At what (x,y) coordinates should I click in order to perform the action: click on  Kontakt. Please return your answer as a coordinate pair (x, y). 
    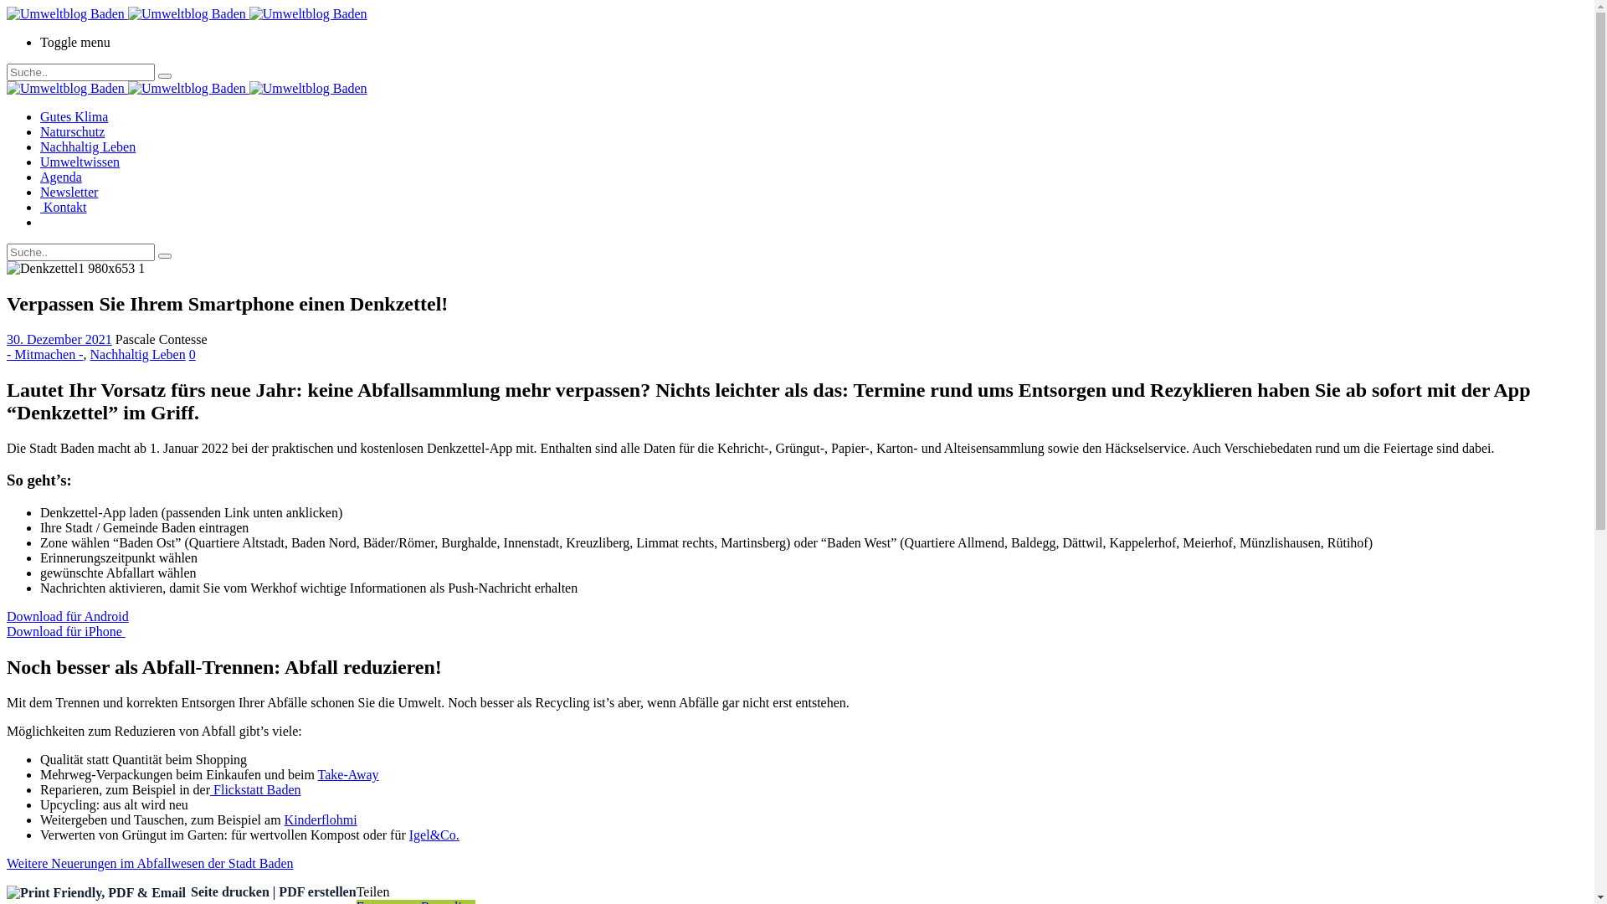
    Looking at the image, I should click on (64, 208).